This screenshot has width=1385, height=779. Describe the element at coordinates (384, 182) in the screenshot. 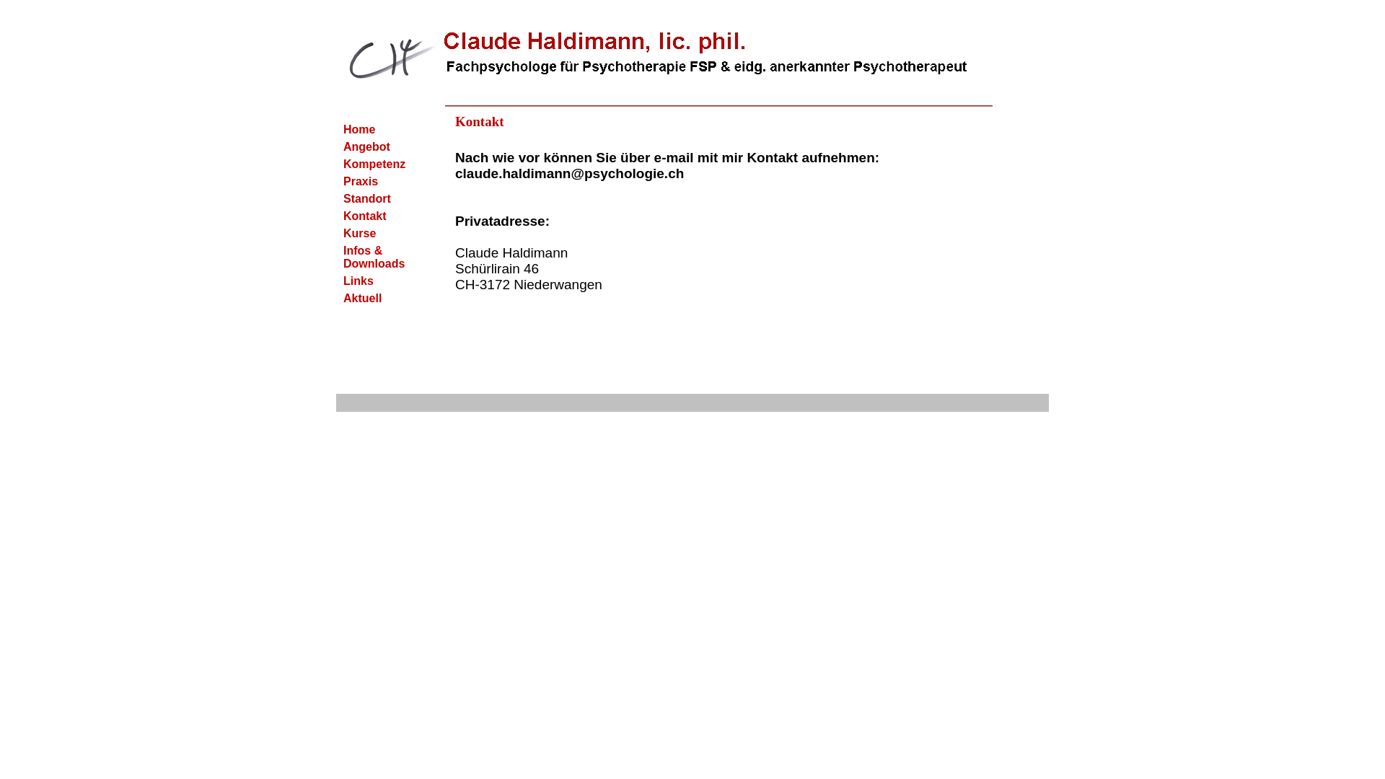

I see `Praxis` at that location.